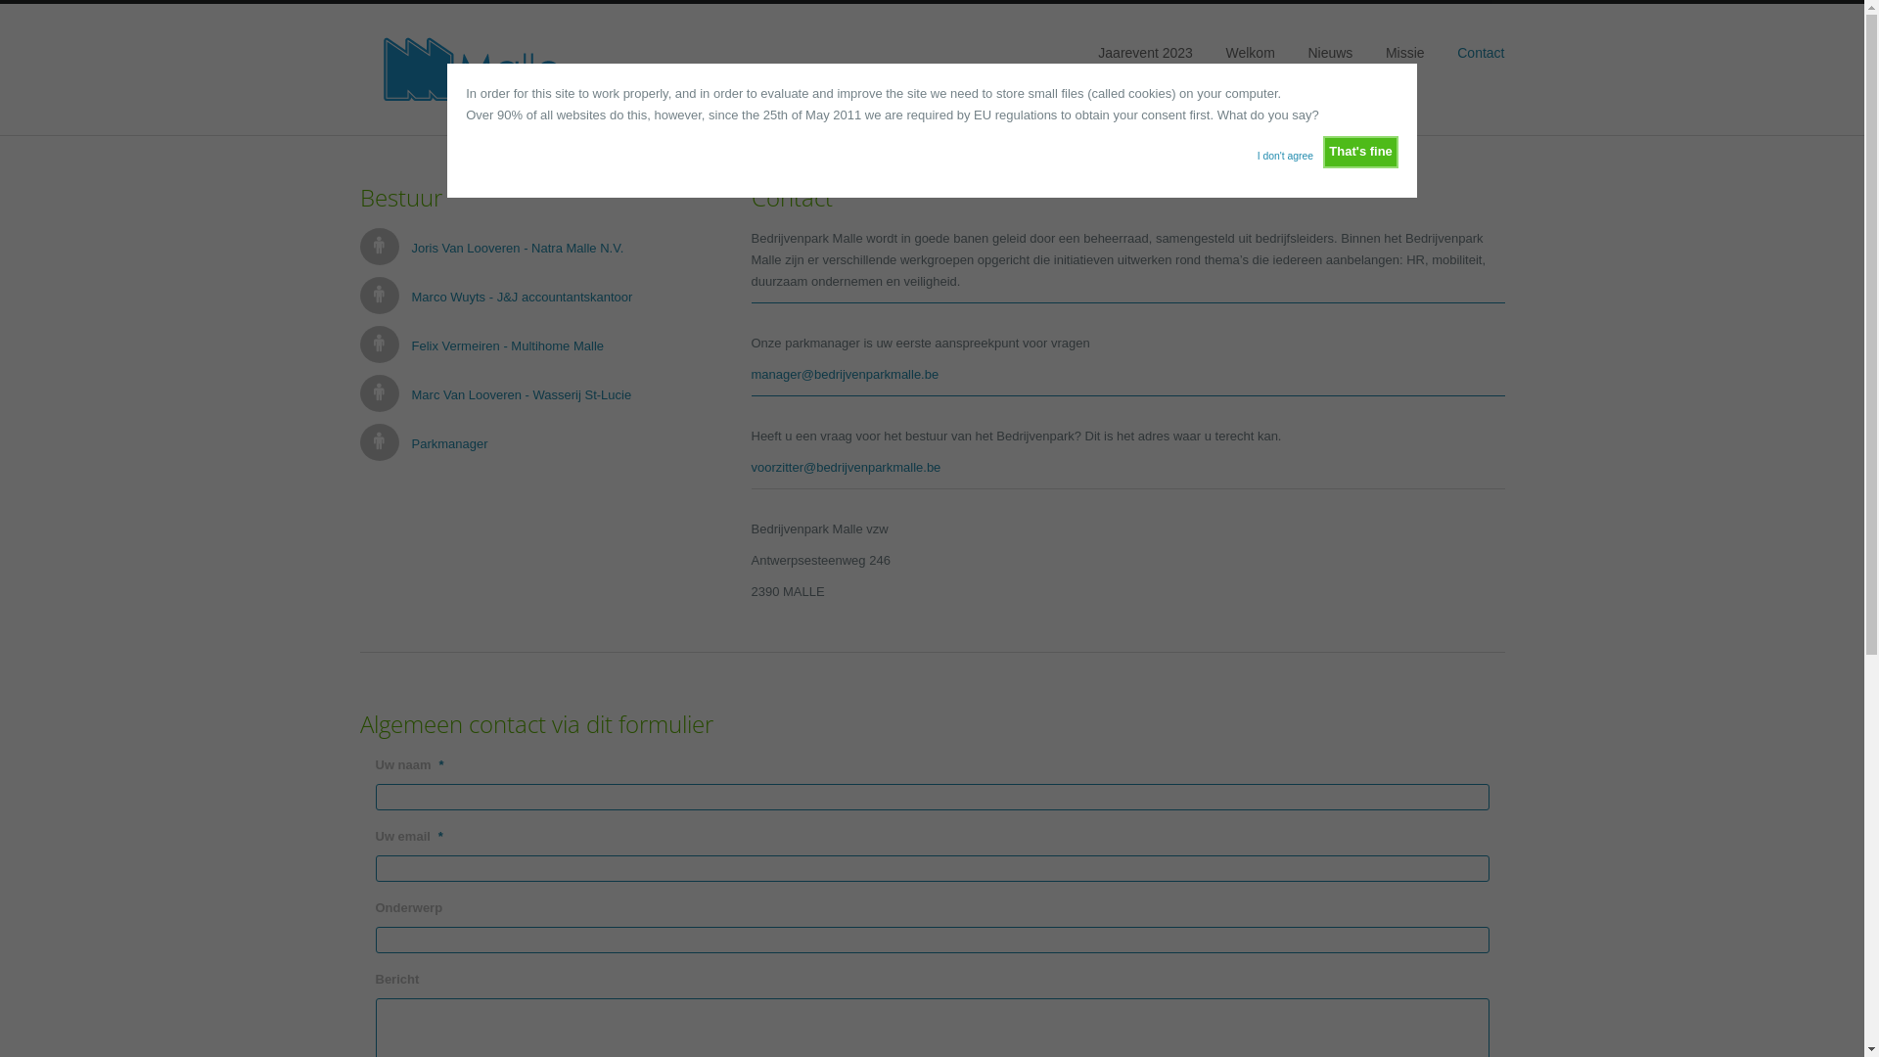  Describe the element at coordinates (846, 374) in the screenshot. I see `manager@bedrijvenparkmalle.be` at that location.